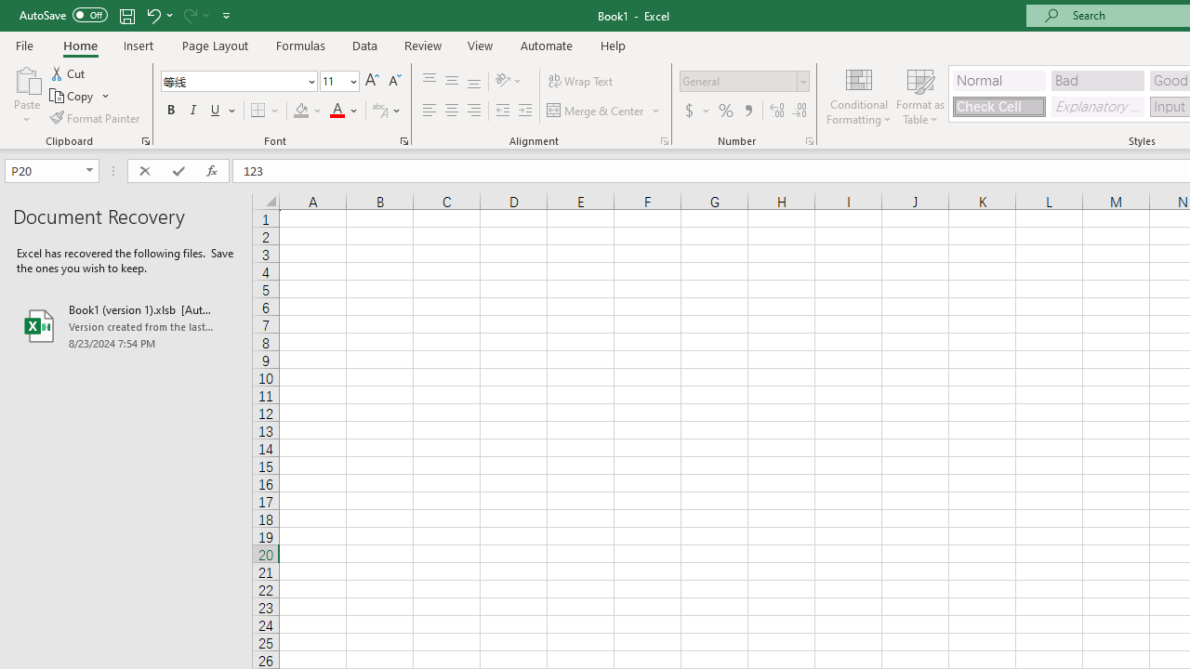 The width and height of the screenshot is (1190, 669). What do you see at coordinates (696, 111) in the screenshot?
I see `Accounting Number Format` at bounding box center [696, 111].